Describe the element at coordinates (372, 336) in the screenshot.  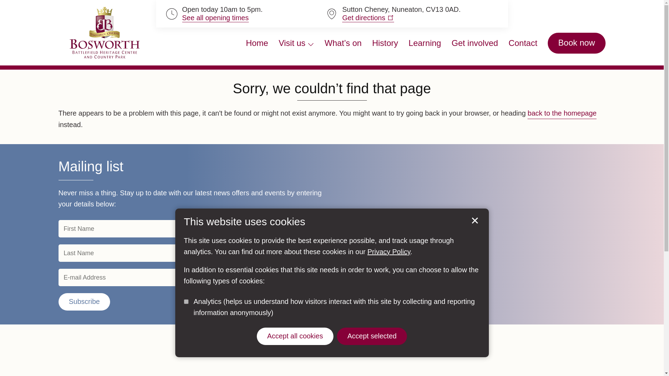
I see `Accept selected` at that location.